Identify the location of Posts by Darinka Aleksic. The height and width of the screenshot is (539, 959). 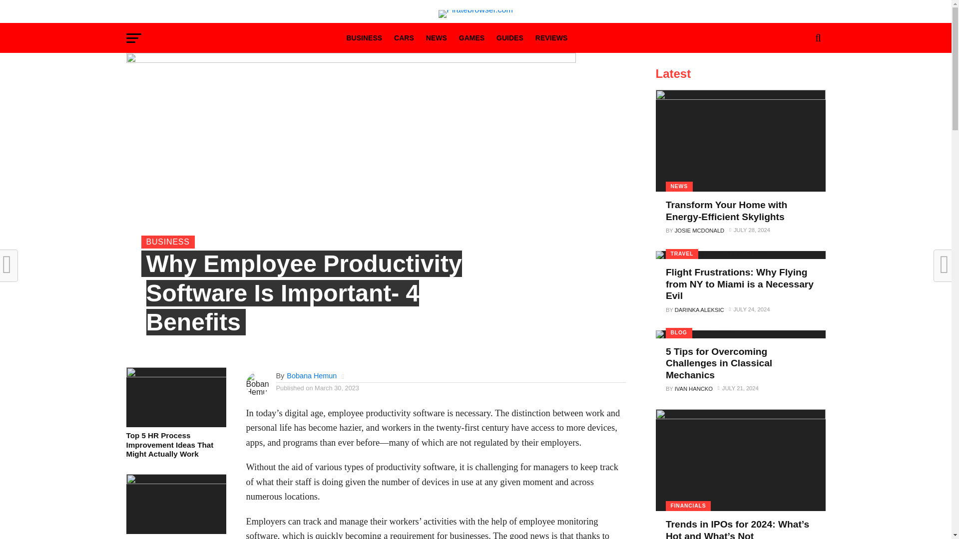
(699, 309).